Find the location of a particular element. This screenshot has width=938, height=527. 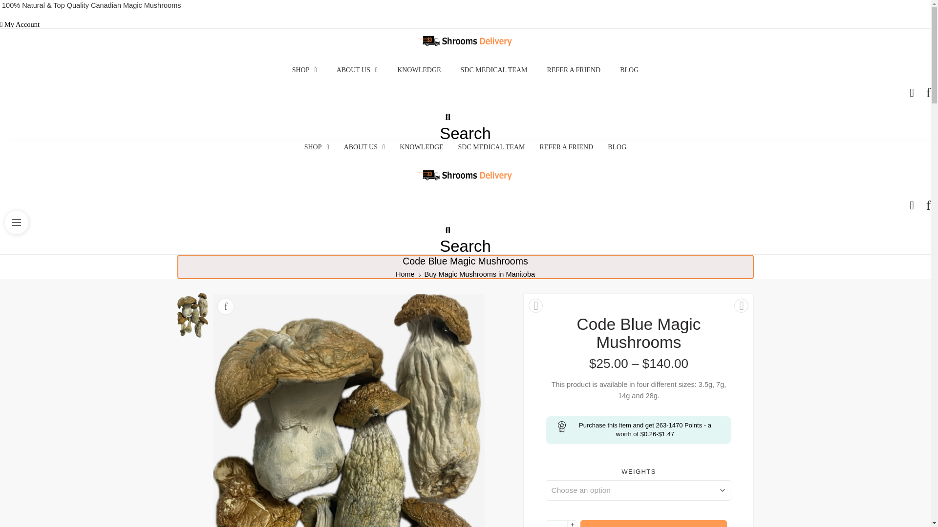

Cart is located at coordinates (912, 205).